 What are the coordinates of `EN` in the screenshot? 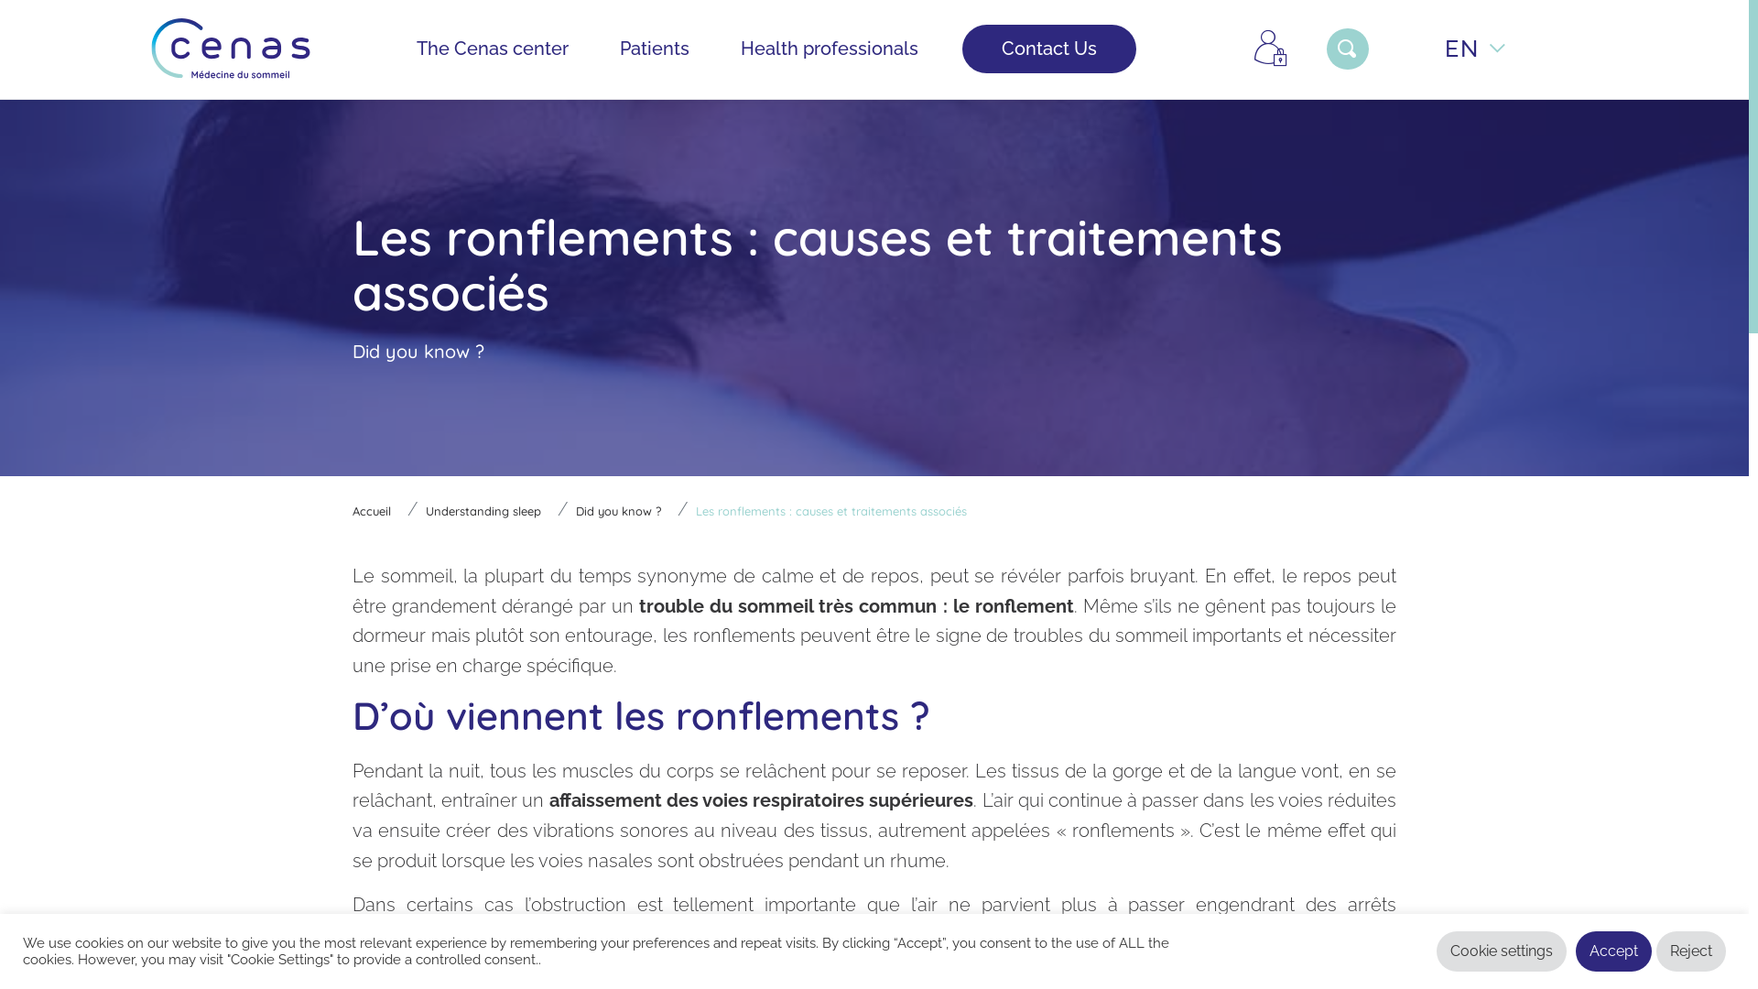 It's located at (1476, 49).